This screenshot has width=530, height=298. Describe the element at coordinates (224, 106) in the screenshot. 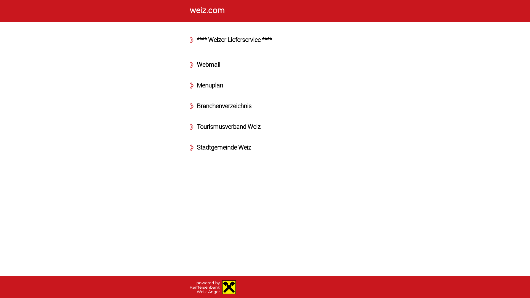

I see `Branchenverzeichnis` at that location.